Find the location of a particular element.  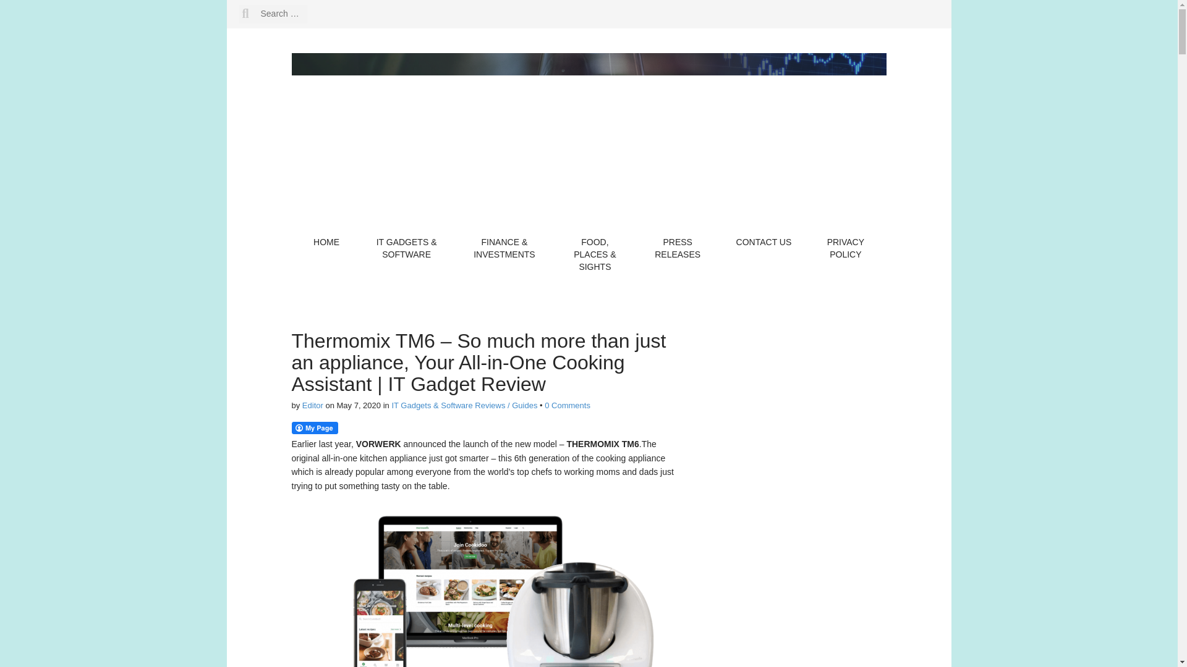

CONTACT US is located at coordinates (764, 242).